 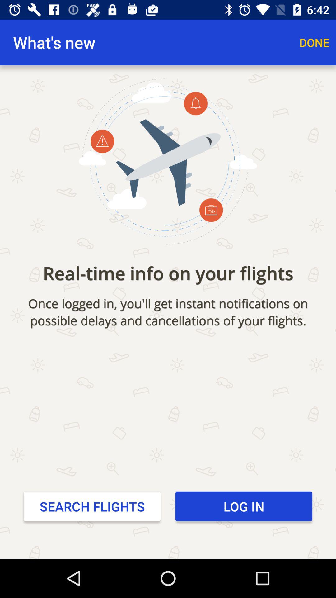 I want to click on swipe to log in item, so click(x=244, y=506).